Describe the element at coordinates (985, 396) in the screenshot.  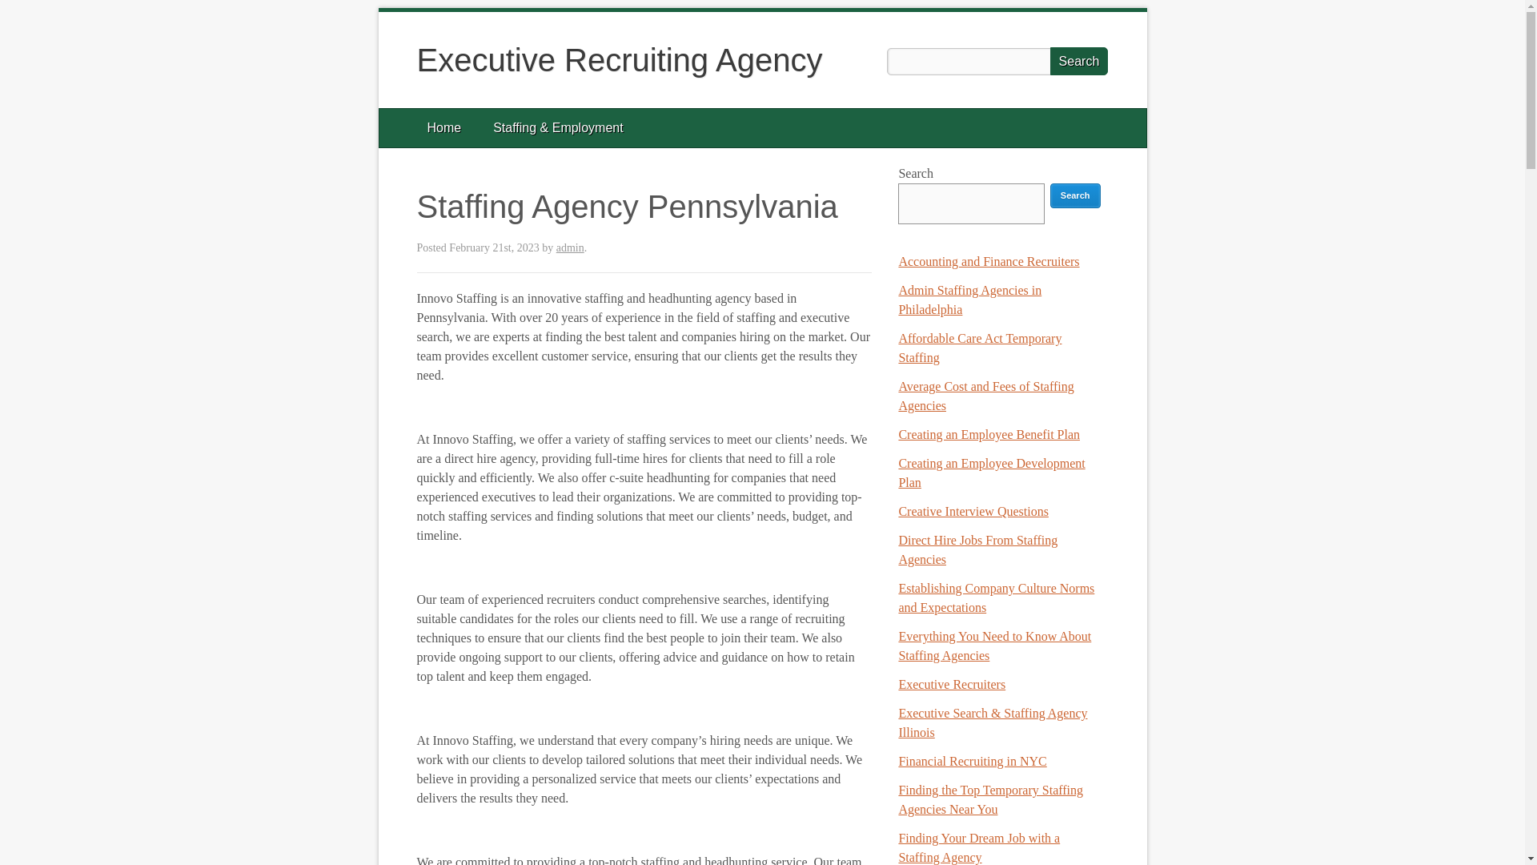
I see `Average Cost and Fees of Staffing Agencies` at that location.